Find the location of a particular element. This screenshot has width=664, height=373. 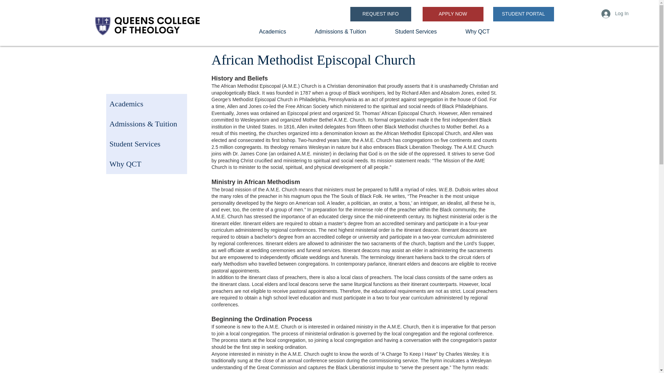

Log In is located at coordinates (615, 14).